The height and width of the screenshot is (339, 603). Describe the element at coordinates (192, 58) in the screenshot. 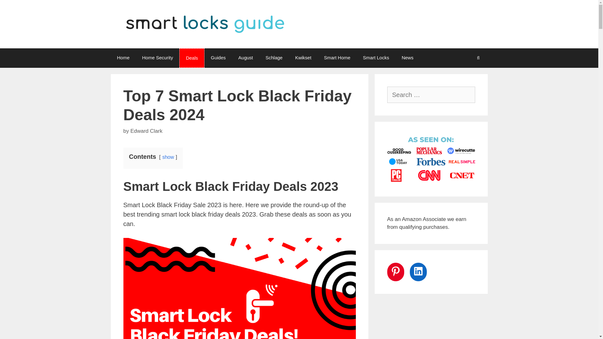

I see `Deals` at that location.